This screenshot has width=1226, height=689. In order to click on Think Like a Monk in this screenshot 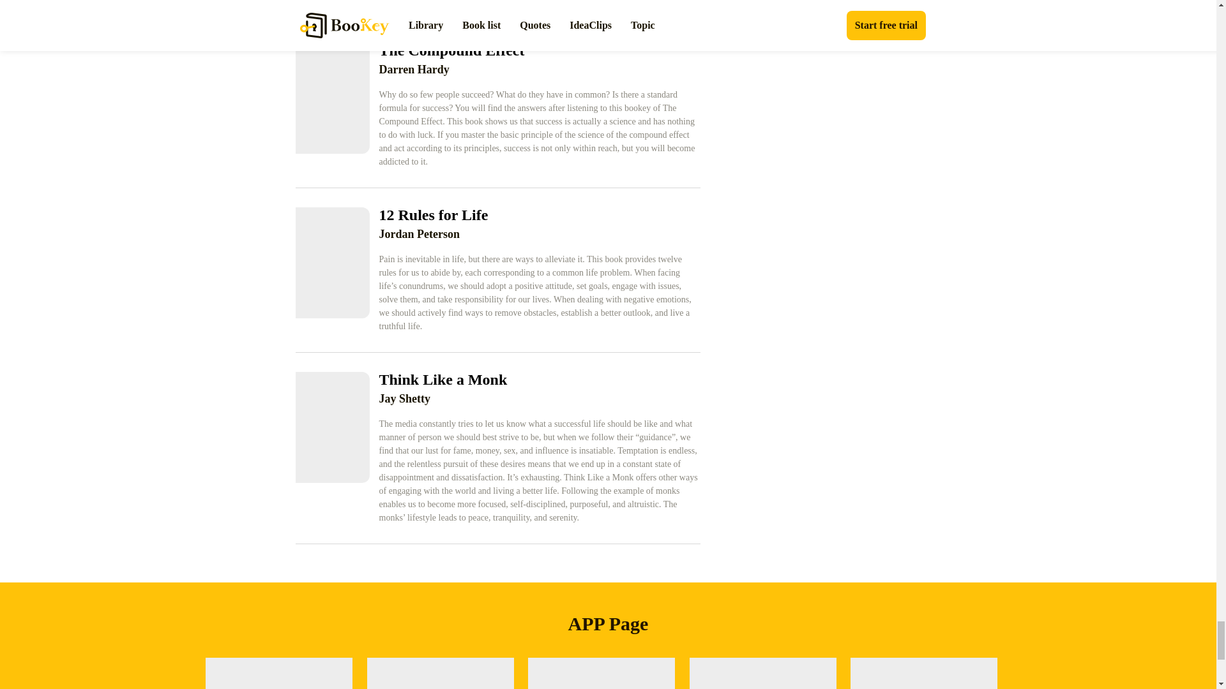, I will do `click(539, 379)`.